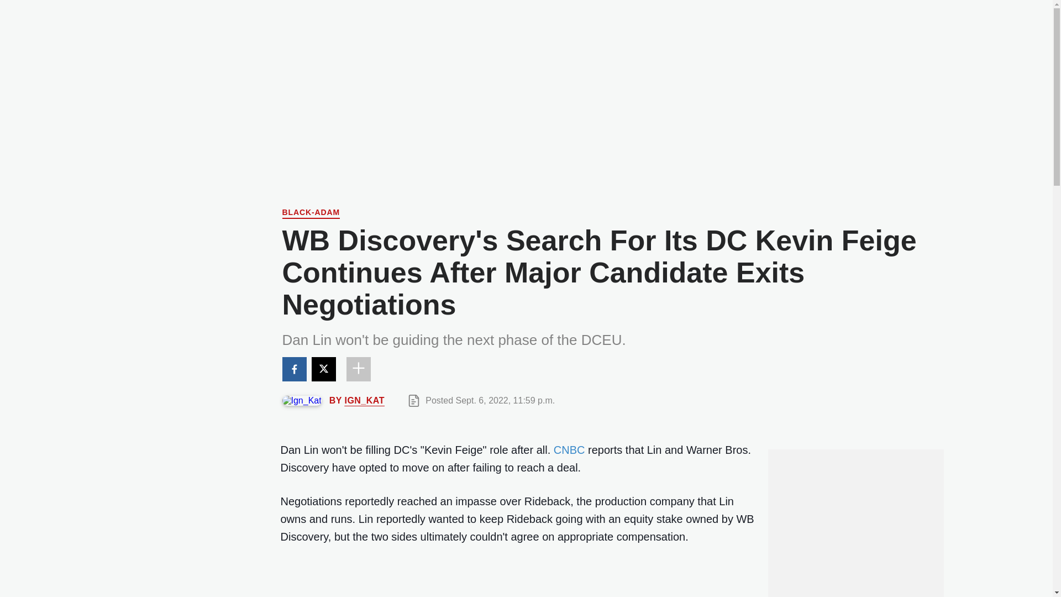  What do you see at coordinates (569, 450) in the screenshot?
I see `CNBC` at bounding box center [569, 450].